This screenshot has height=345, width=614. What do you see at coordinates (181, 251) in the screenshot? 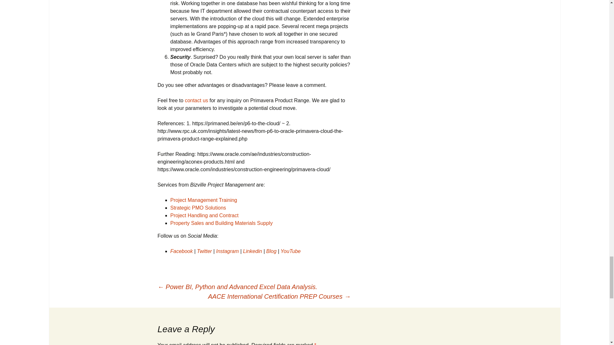
I see `Facebook` at bounding box center [181, 251].